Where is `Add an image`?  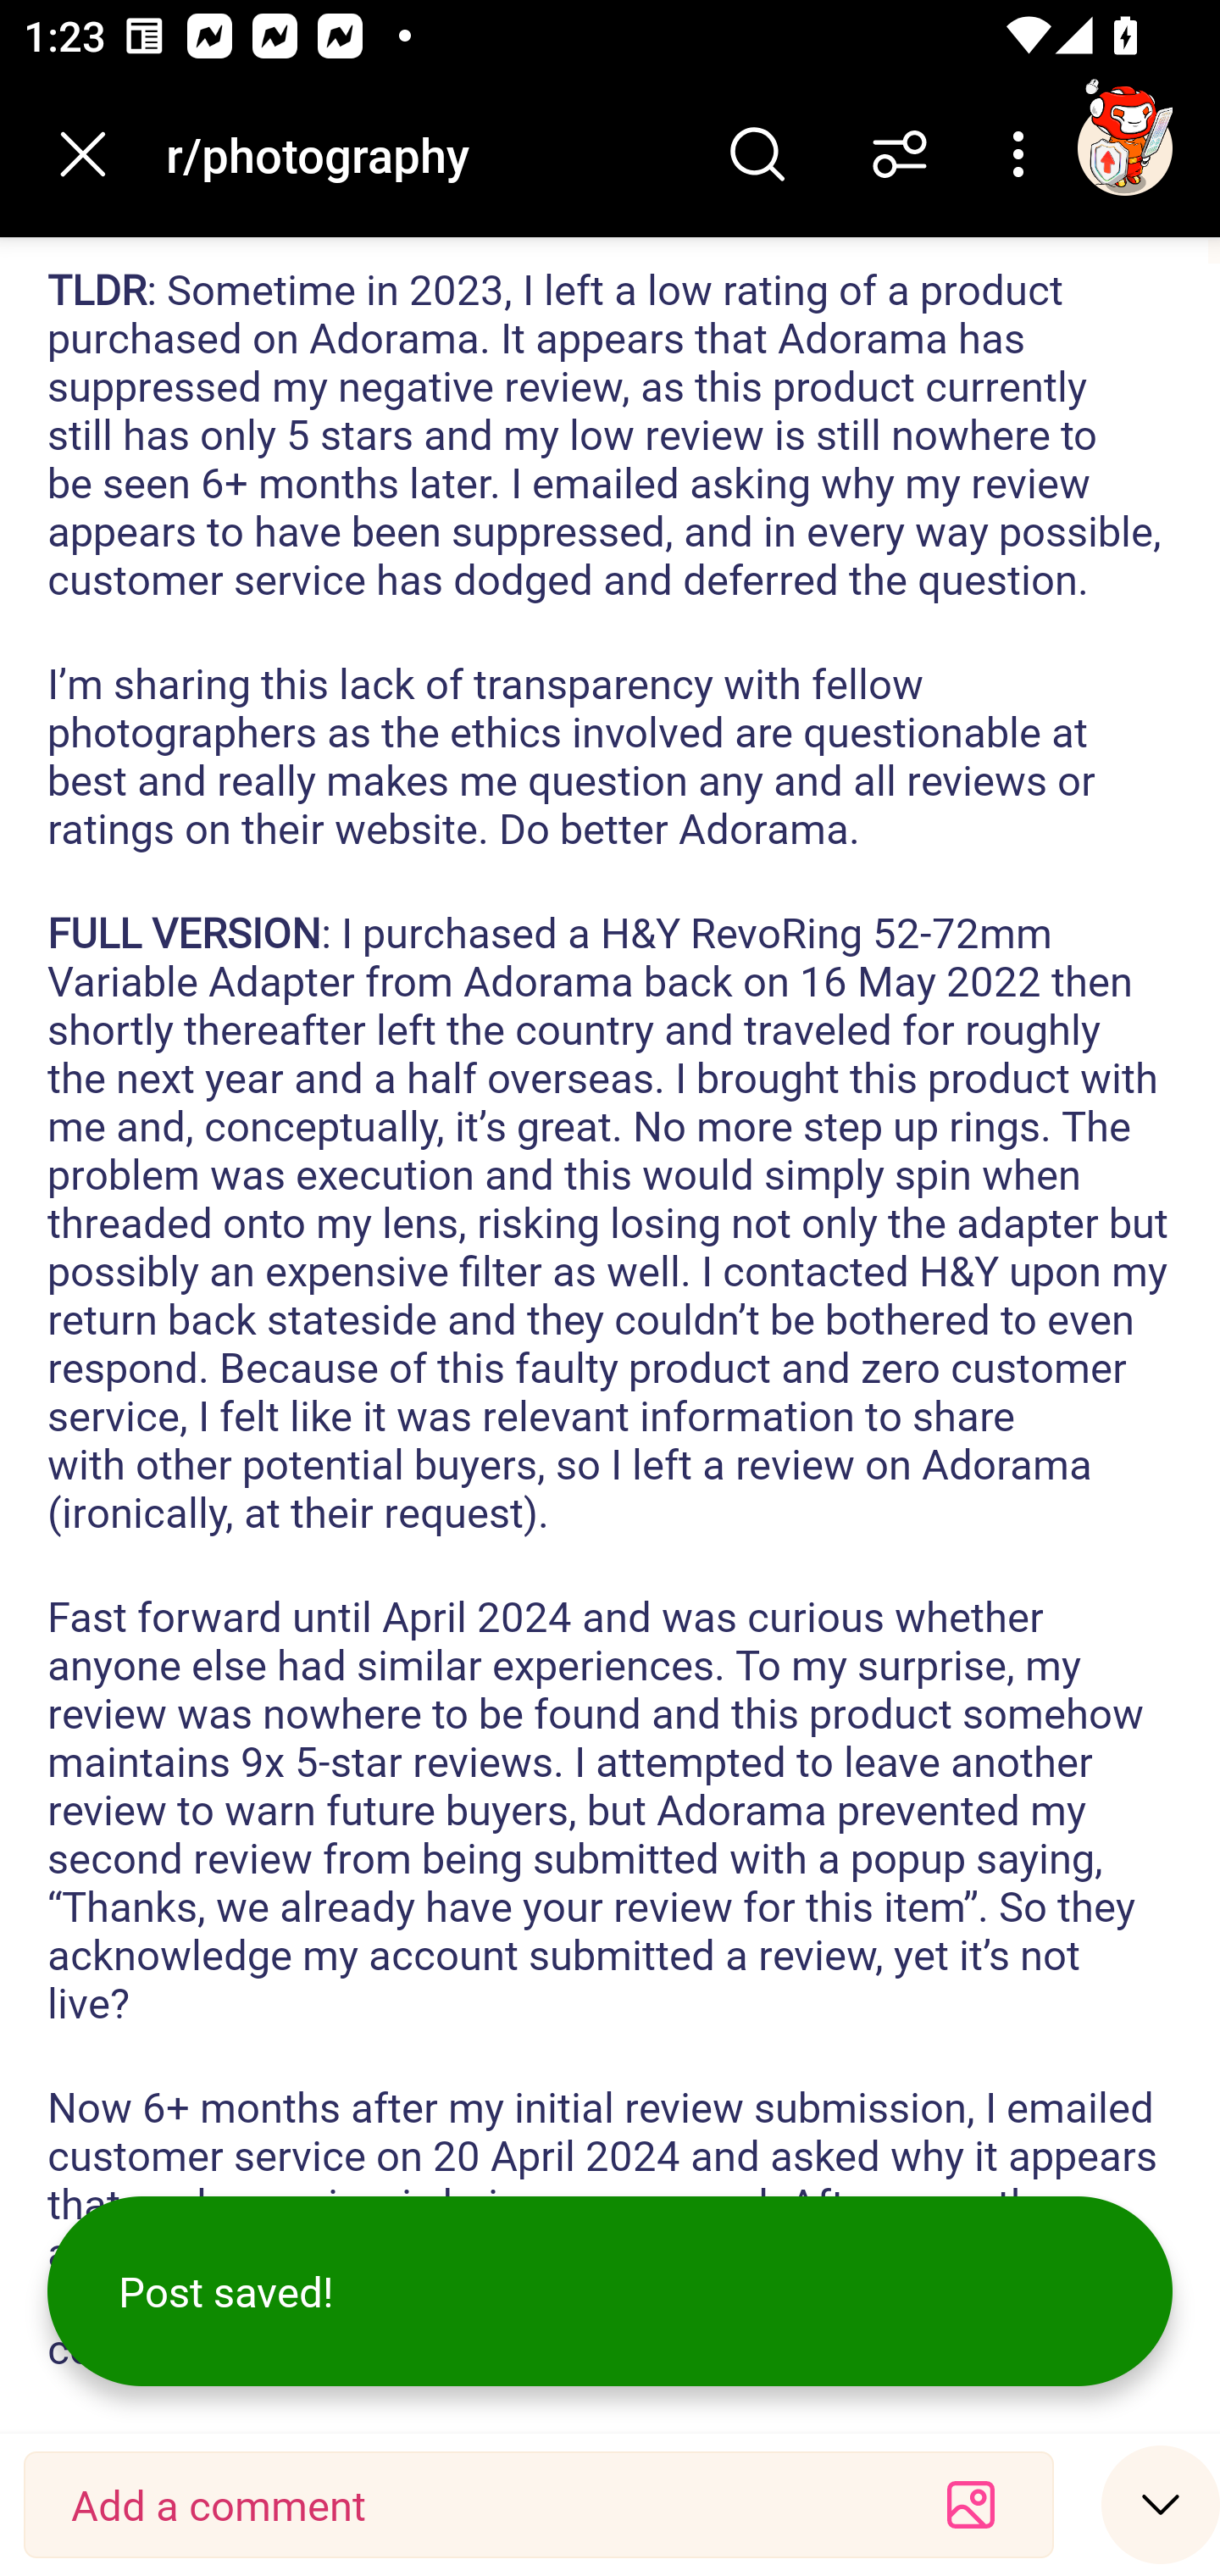
Add an image is located at coordinates (971, 2505).